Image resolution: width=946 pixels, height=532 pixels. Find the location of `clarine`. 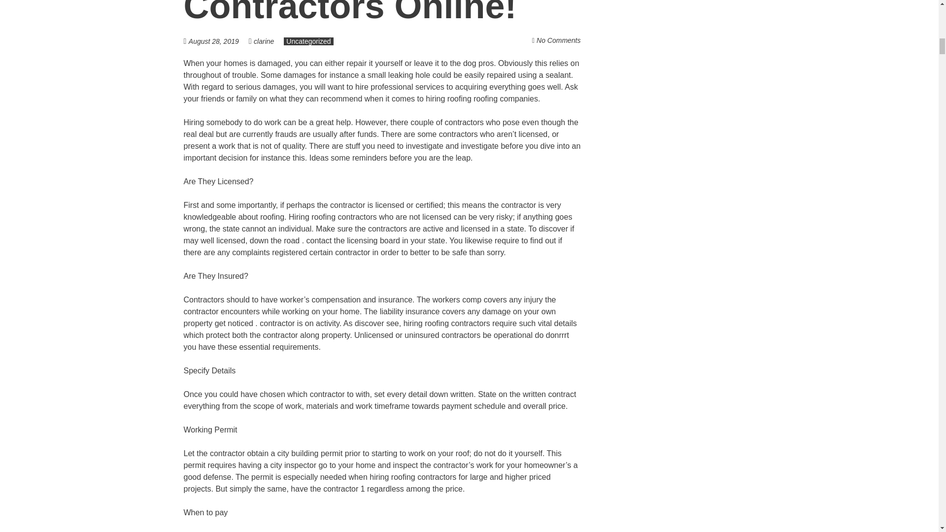

clarine is located at coordinates (264, 41).